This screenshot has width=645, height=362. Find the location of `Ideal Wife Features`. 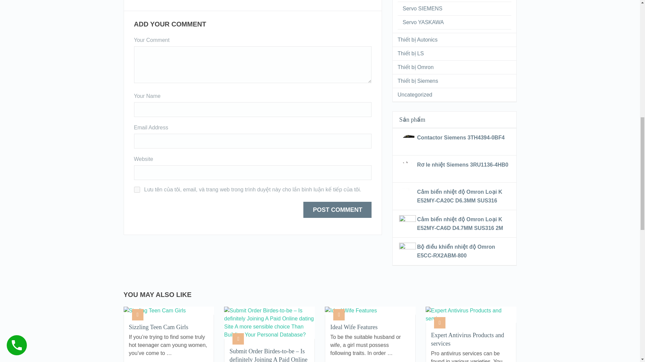

Ideal Wife Features is located at coordinates (370, 327).